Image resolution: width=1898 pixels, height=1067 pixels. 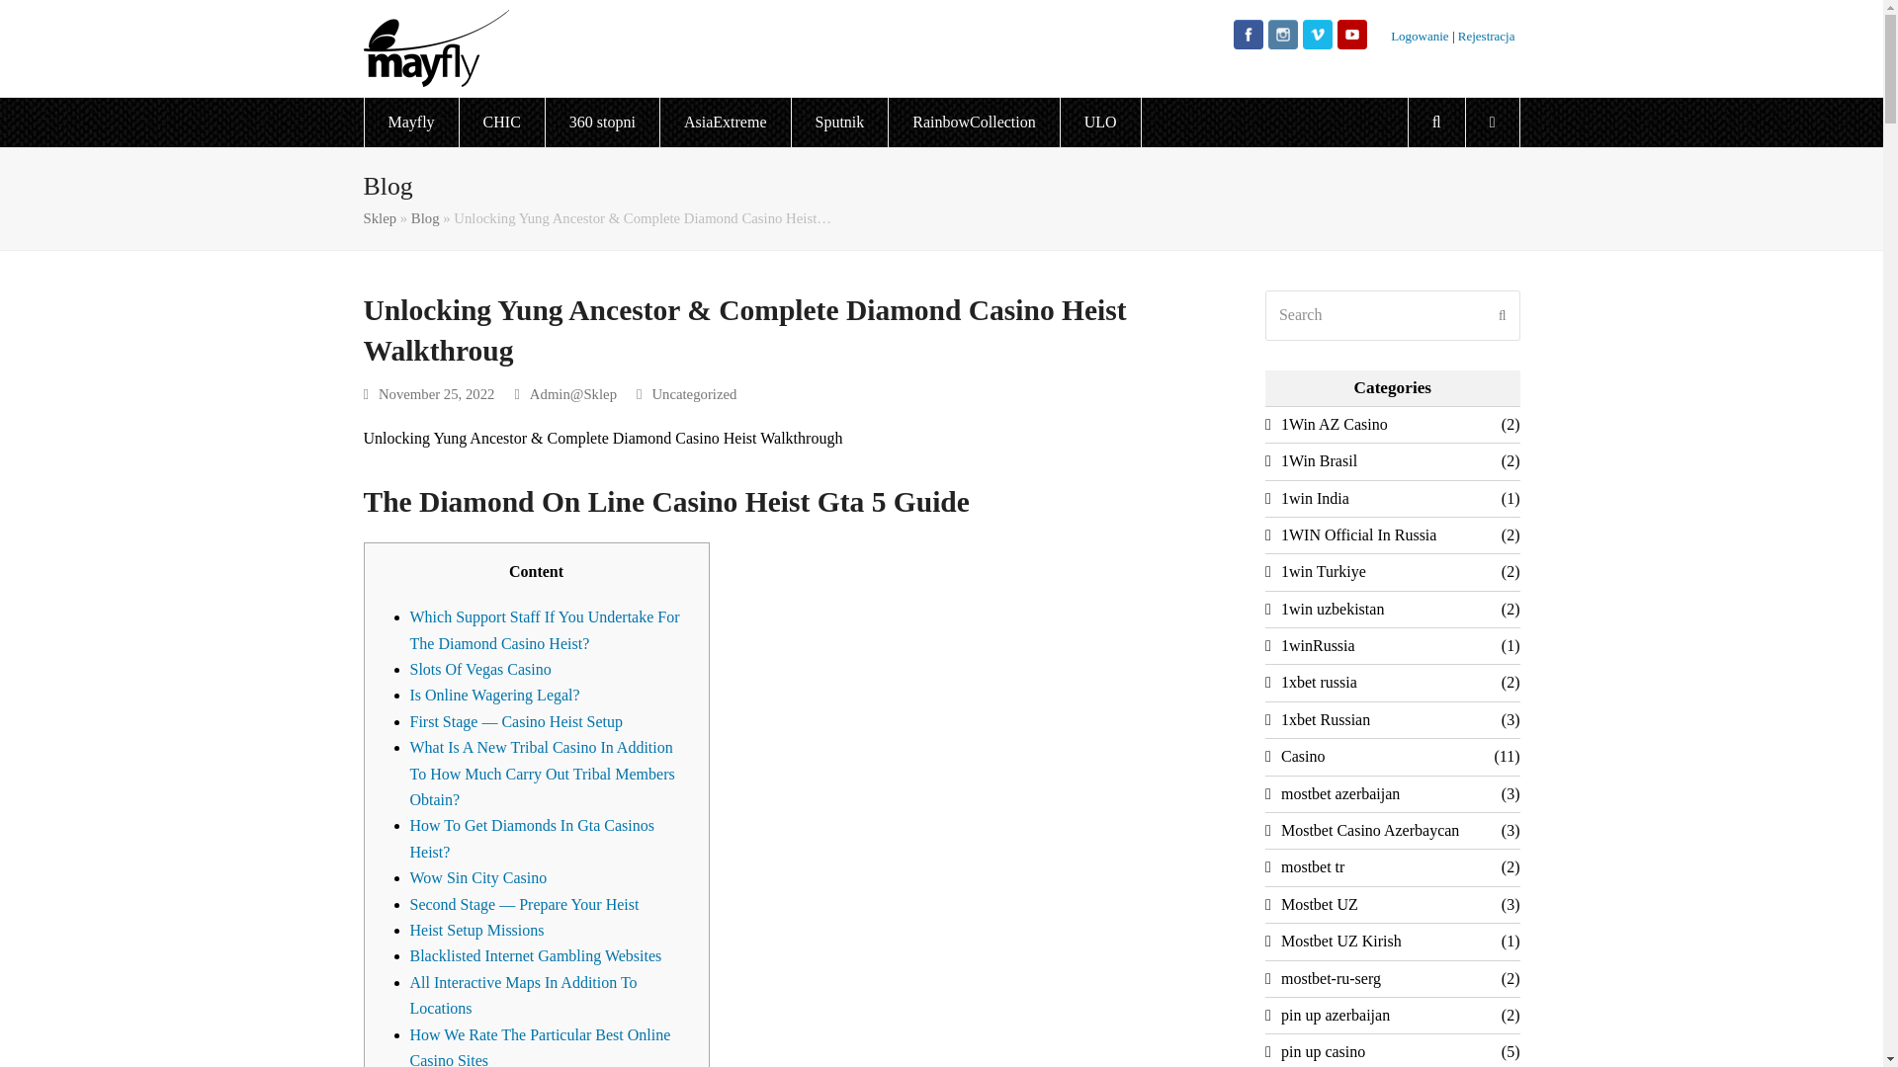 I want to click on 360 stopni, so click(x=602, y=123).